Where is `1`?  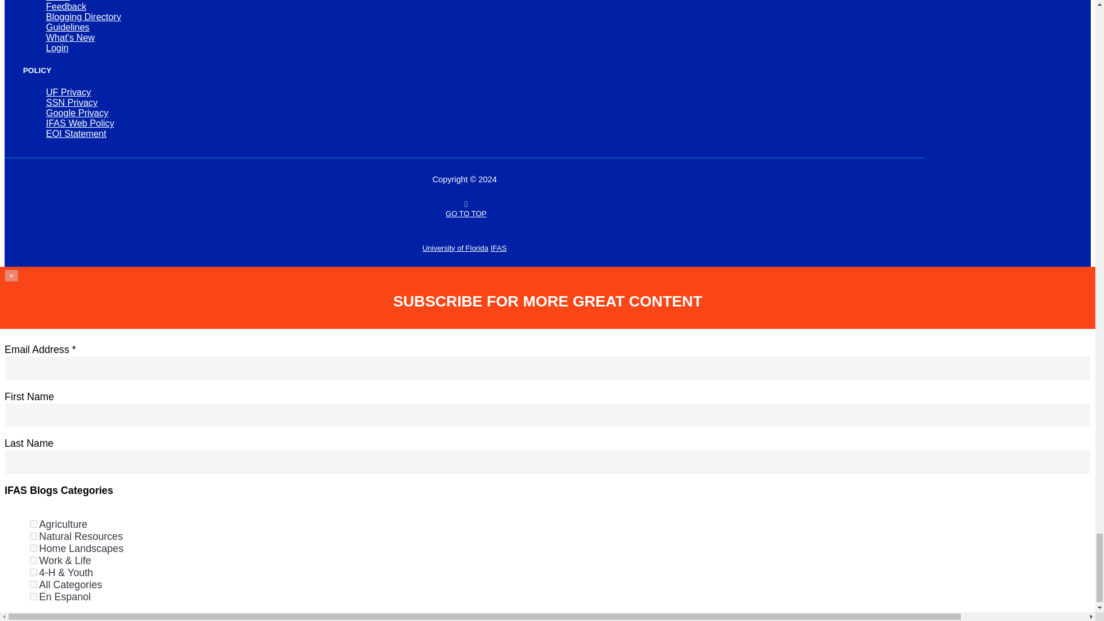 1 is located at coordinates (33, 524).